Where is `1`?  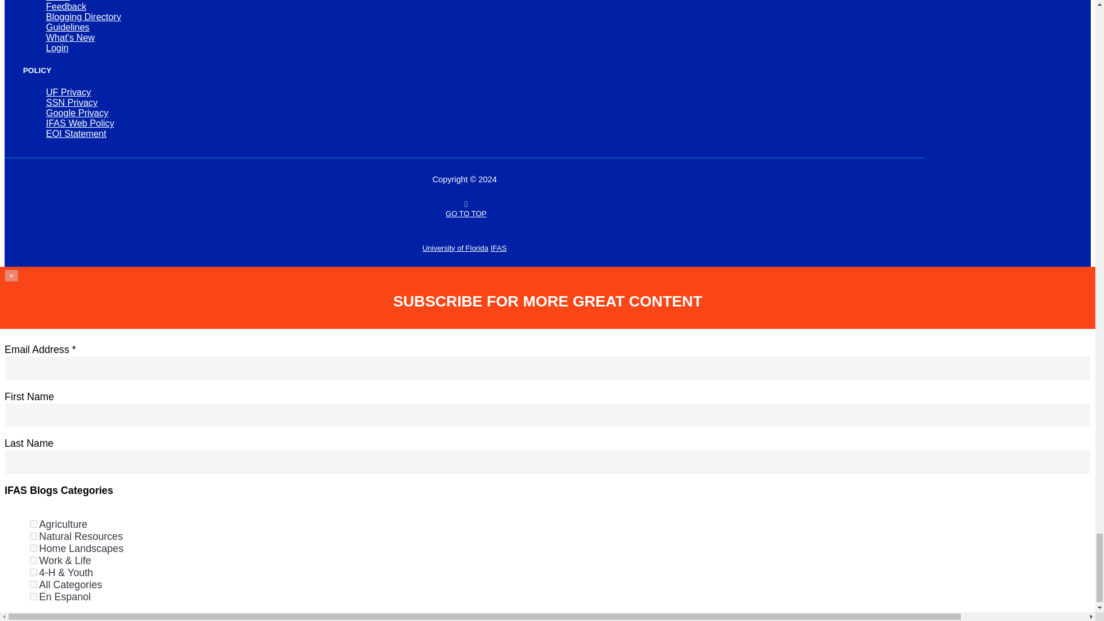 1 is located at coordinates (33, 524).